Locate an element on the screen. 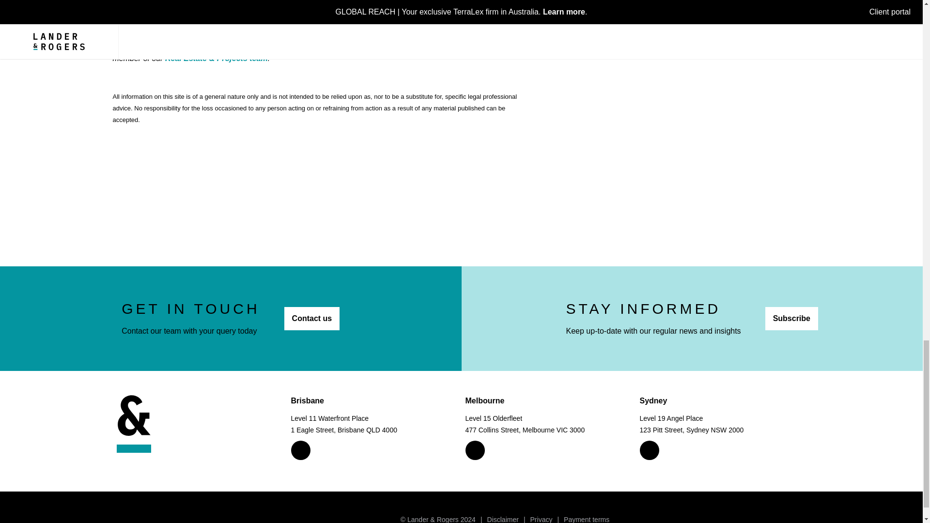  Contact us is located at coordinates (312, 318).